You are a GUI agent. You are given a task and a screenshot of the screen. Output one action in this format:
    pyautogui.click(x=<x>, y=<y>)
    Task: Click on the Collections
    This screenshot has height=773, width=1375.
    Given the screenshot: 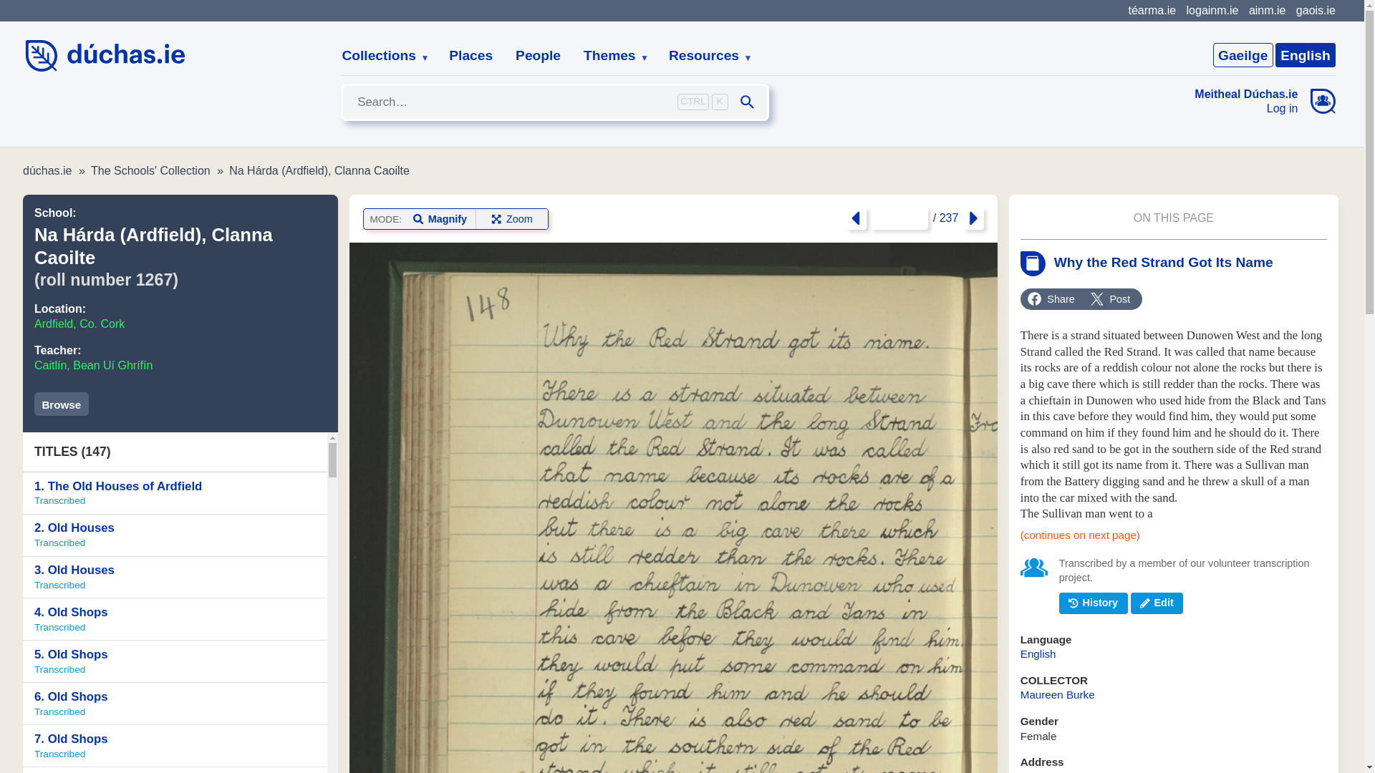 What is the action you would take?
    pyautogui.click(x=380, y=56)
    